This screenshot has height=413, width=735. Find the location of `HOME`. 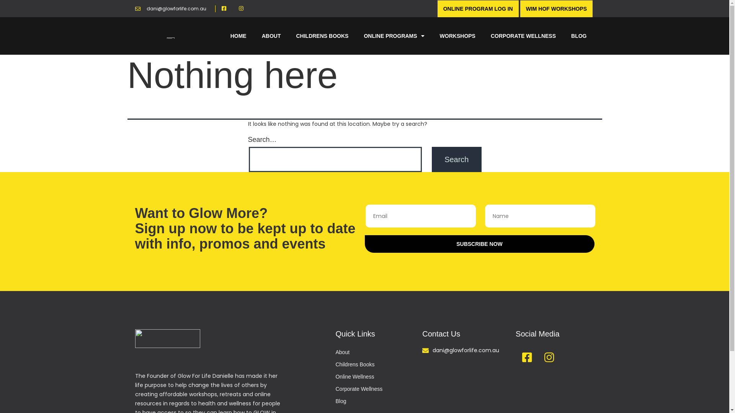

HOME is located at coordinates (238, 36).